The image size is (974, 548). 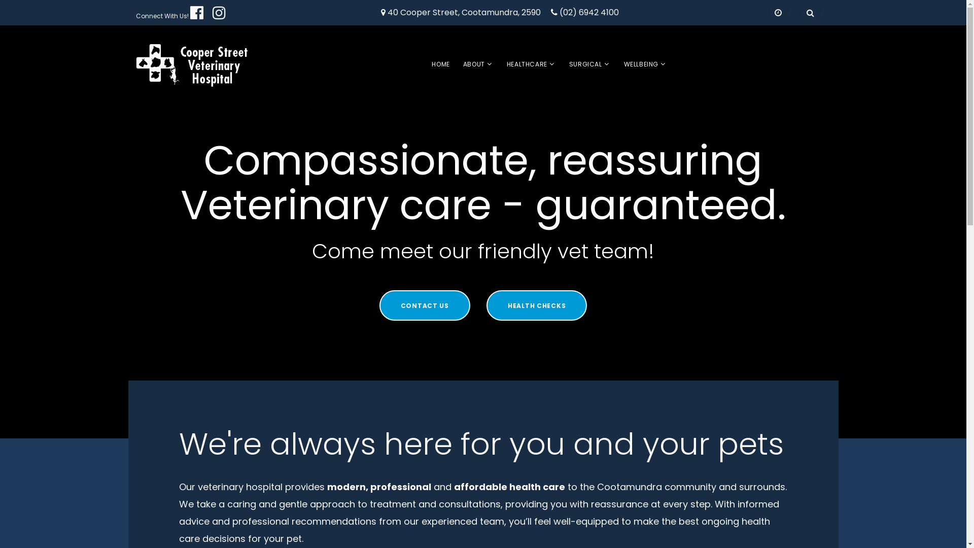 I want to click on CONTACT US, so click(x=425, y=305).